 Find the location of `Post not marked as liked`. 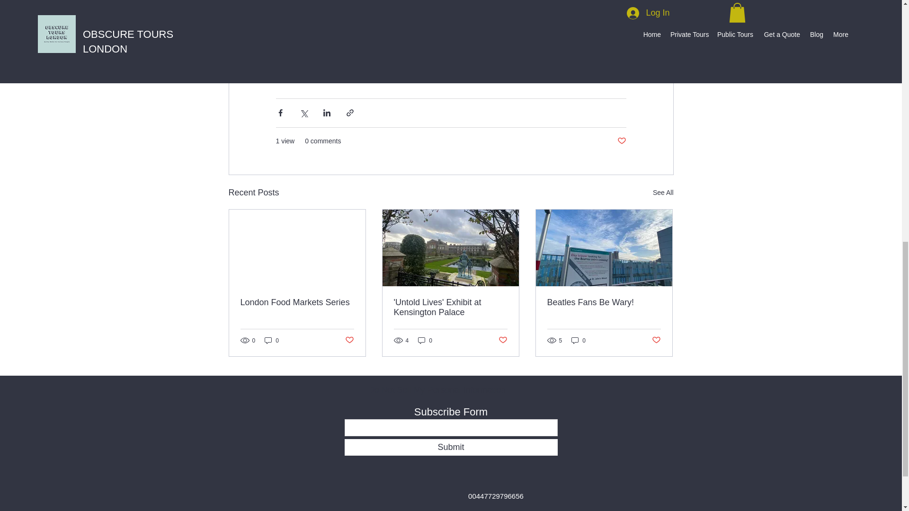

Post not marked as liked is located at coordinates (503, 340).